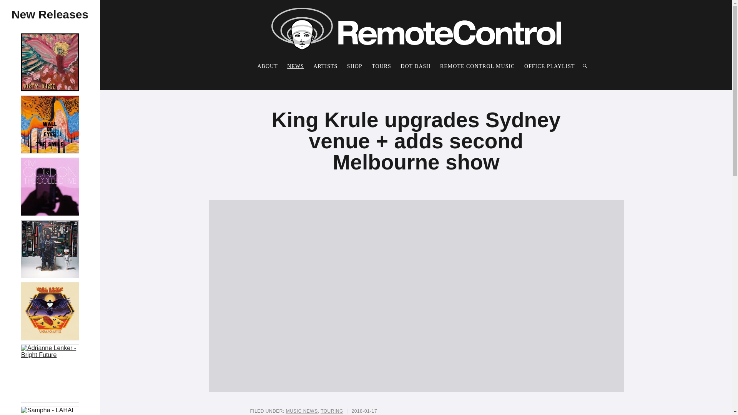 The height and width of the screenshot is (415, 738). Describe the element at coordinates (50, 187) in the screenshot. I see `Kim Gordon - The Collective` at that location.